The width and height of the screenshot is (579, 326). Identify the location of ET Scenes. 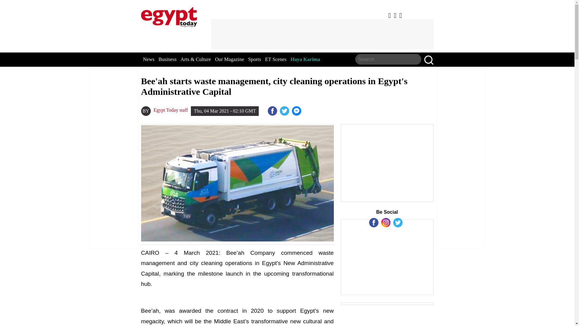
(276, 59).